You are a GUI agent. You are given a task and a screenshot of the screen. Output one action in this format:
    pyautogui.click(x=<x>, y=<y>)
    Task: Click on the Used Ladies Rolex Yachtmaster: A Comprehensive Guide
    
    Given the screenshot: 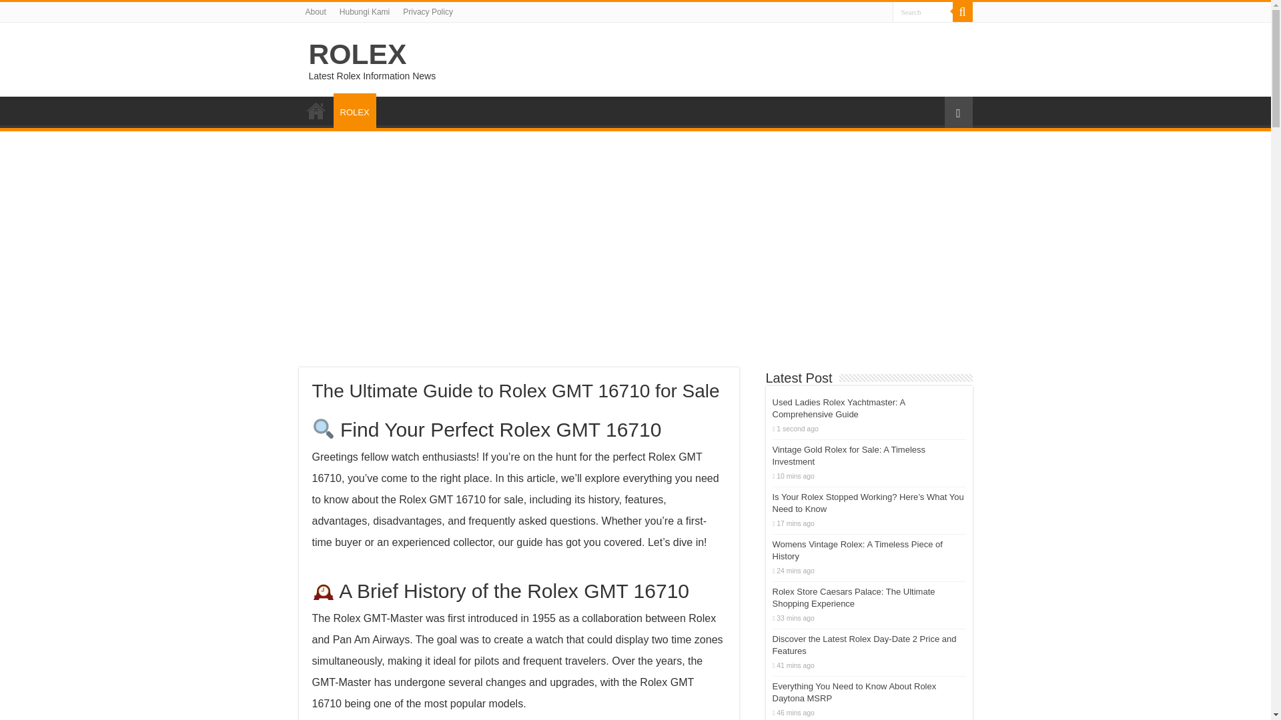 What is the action you would take?
    pyautogui.click(x=839, y=408)
    